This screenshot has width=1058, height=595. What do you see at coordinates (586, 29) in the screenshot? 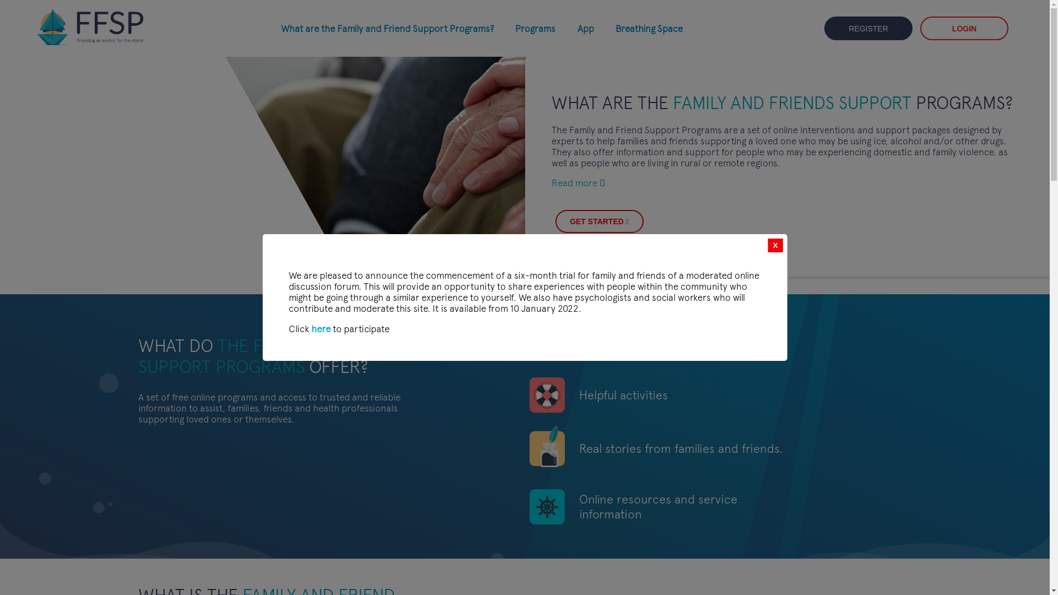
I see `App` at bounding box center [586, 29].